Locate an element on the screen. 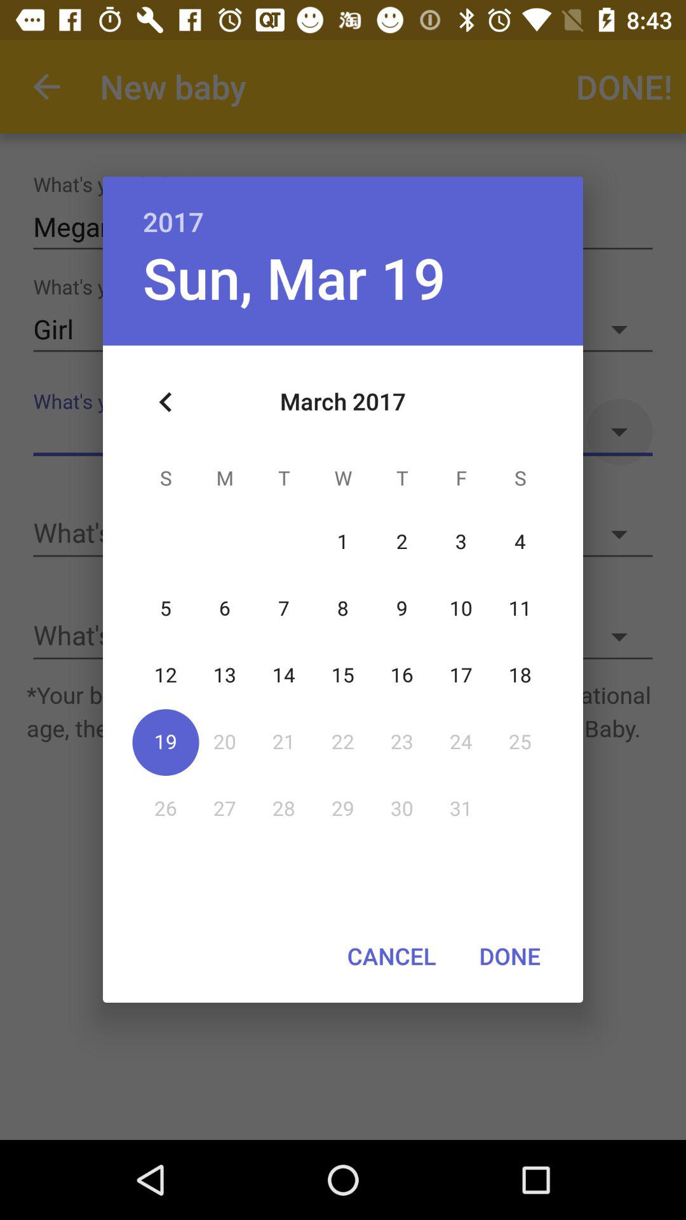  open icon below the sun, mar 19 icon is located at coordinates (166, 402).